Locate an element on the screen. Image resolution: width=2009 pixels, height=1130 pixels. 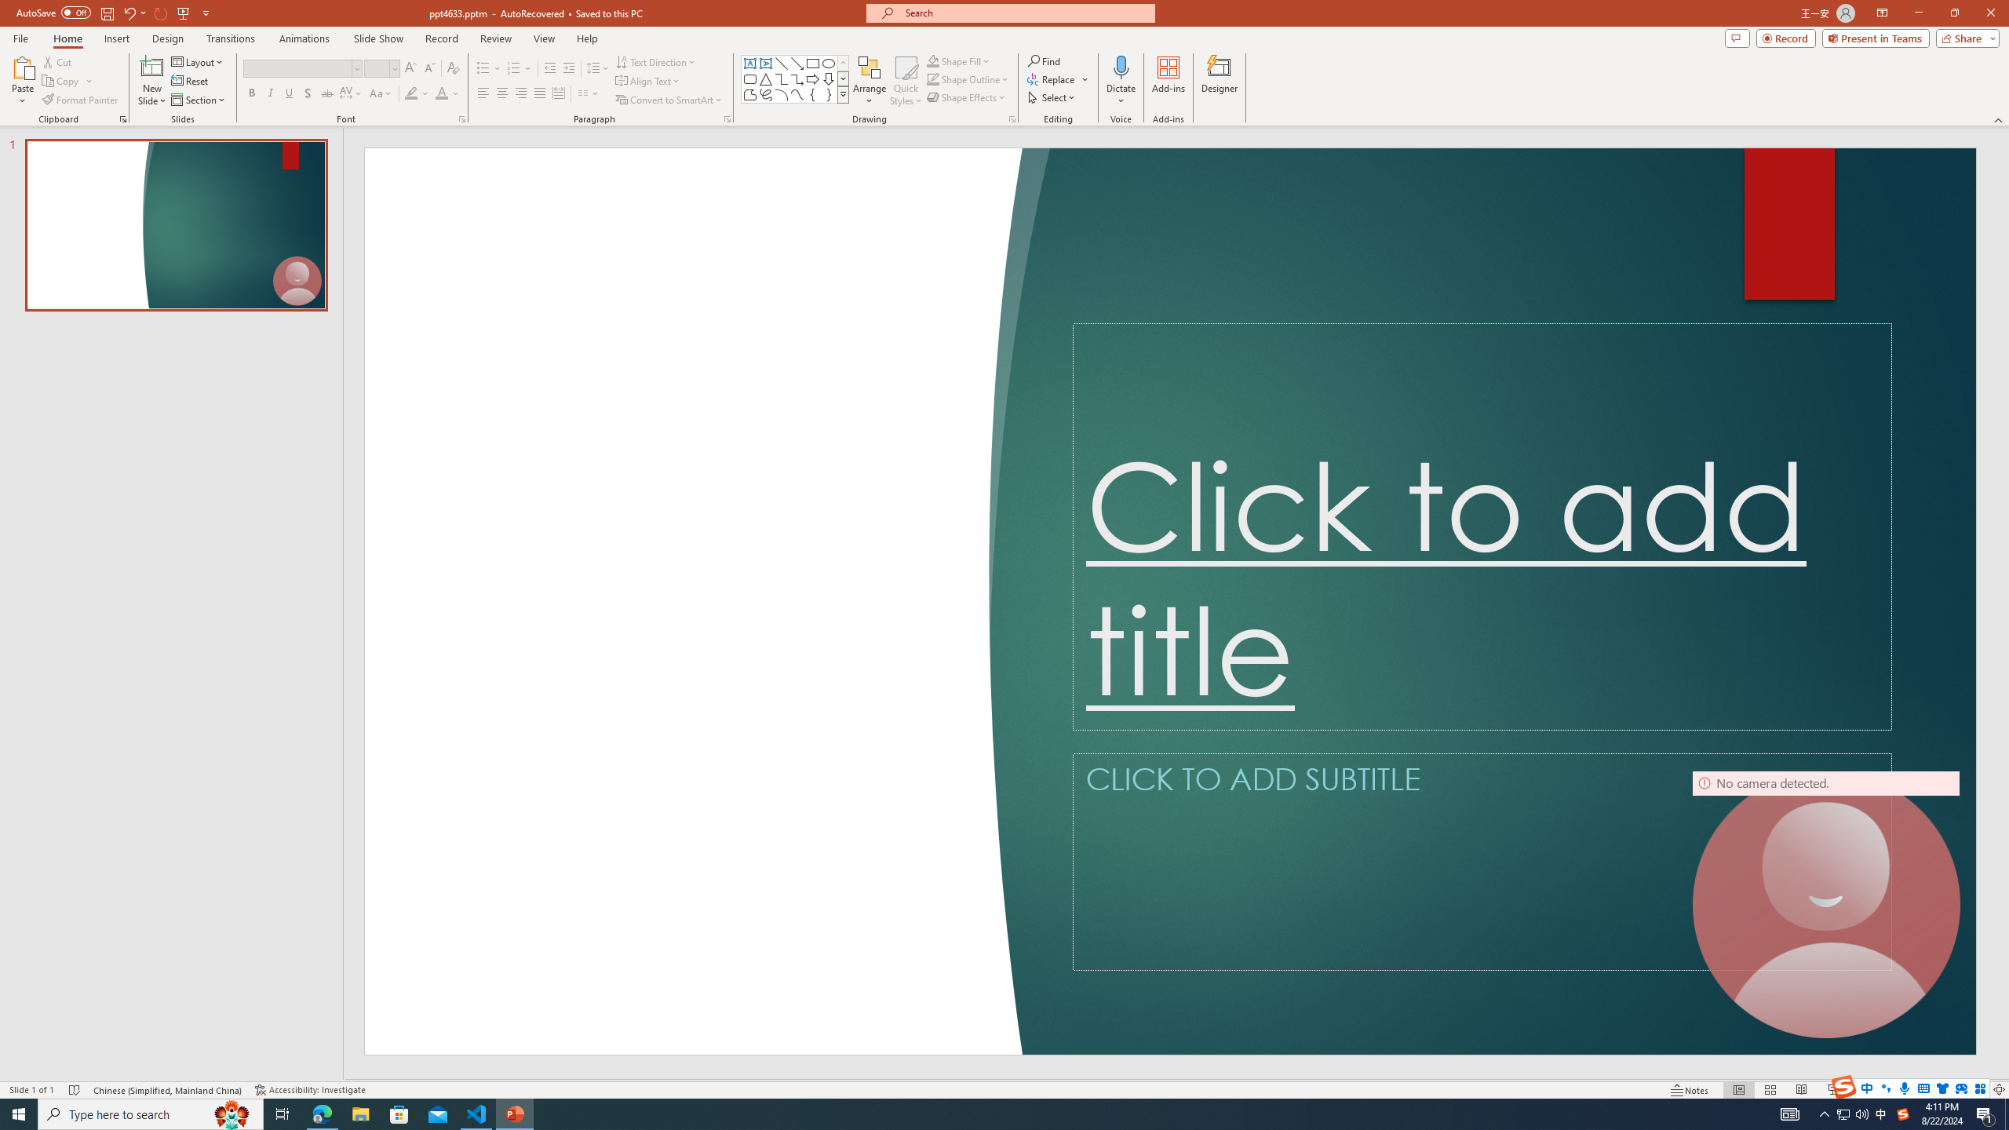
Paragraph... is located at coordinates (727, 119).